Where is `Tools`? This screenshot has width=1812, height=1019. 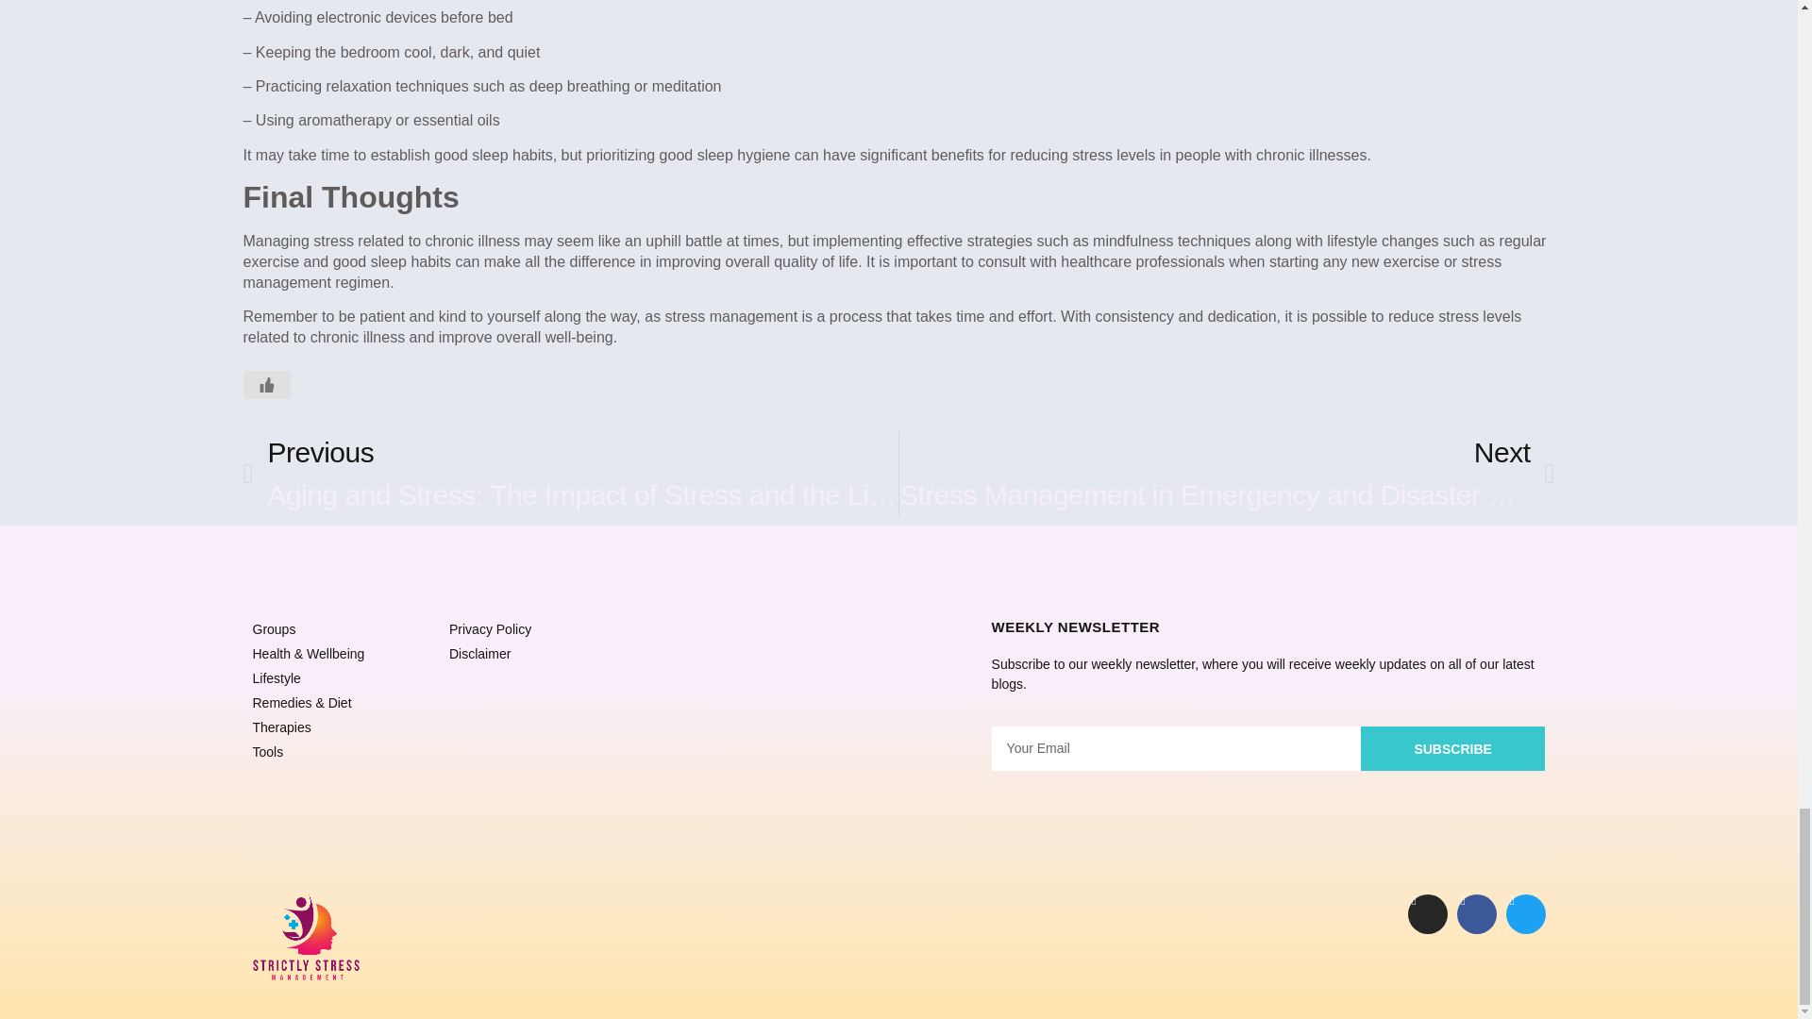 Tools is located at coordinates (342, 752).